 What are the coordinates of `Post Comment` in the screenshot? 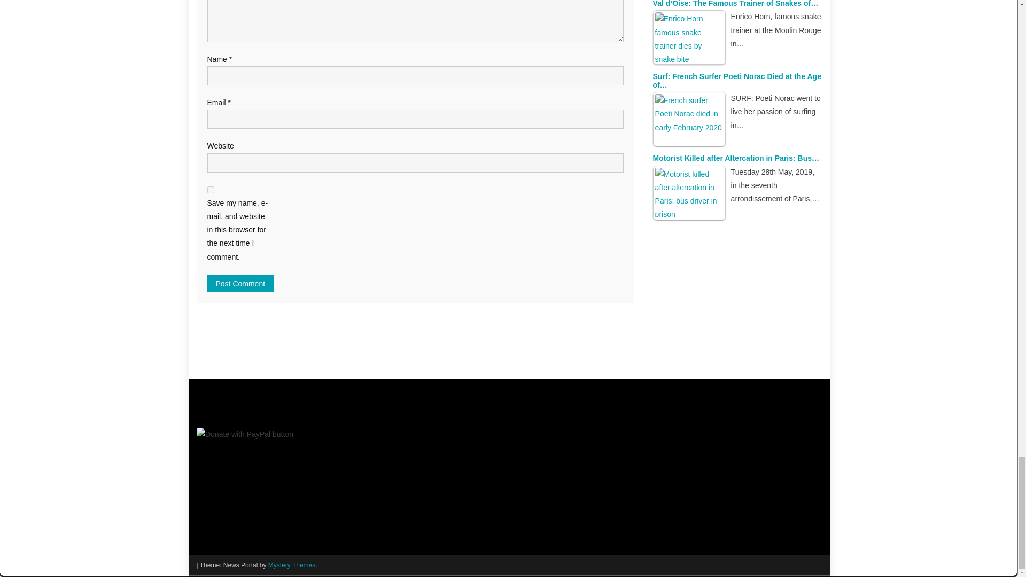 It's located at (240, 283).